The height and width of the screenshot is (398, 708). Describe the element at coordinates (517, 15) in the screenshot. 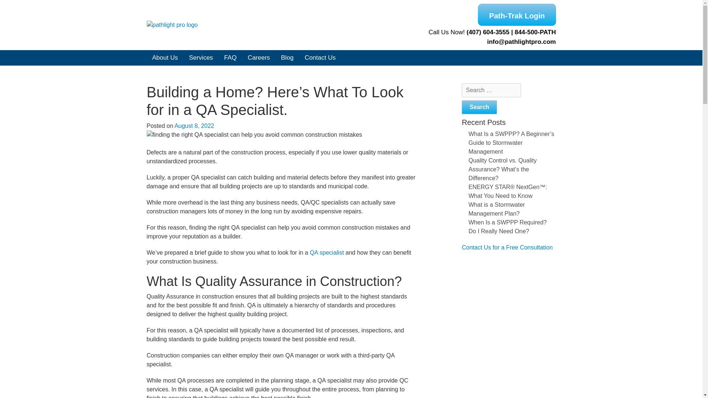

I see `Path-Trak Login` at that location.